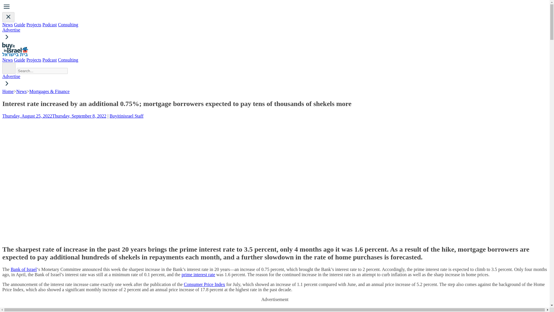 The width and height of the screenshot is (554, 312). I want to click on prime interest rate, so click(198, 274).